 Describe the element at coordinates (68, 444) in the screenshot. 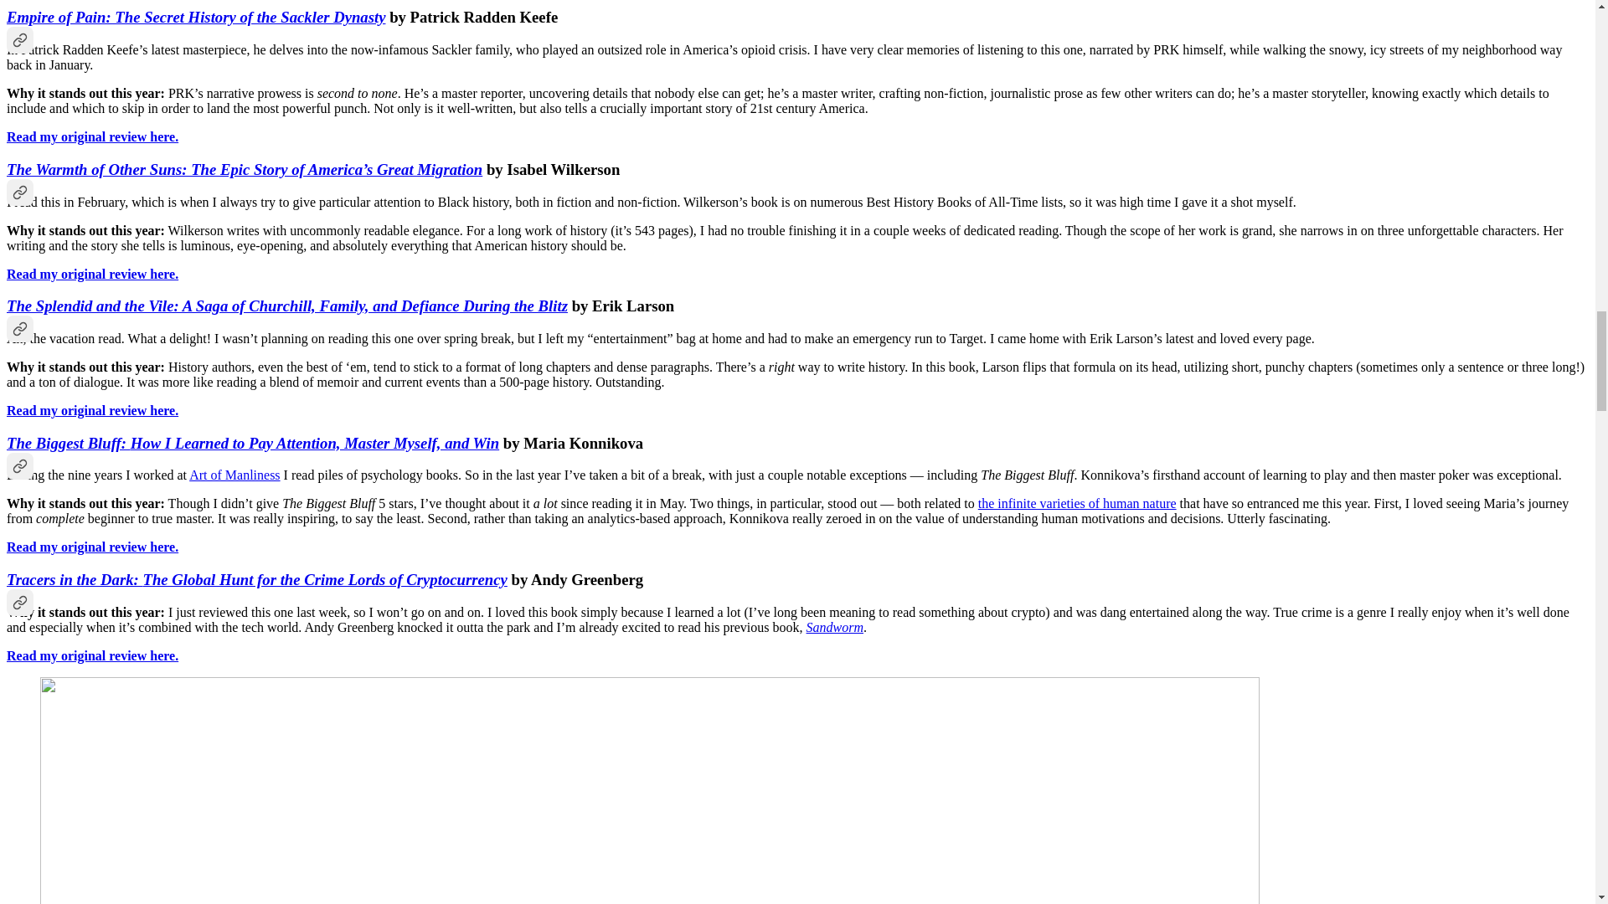

I see `The Biggest Bluff:` at that location.